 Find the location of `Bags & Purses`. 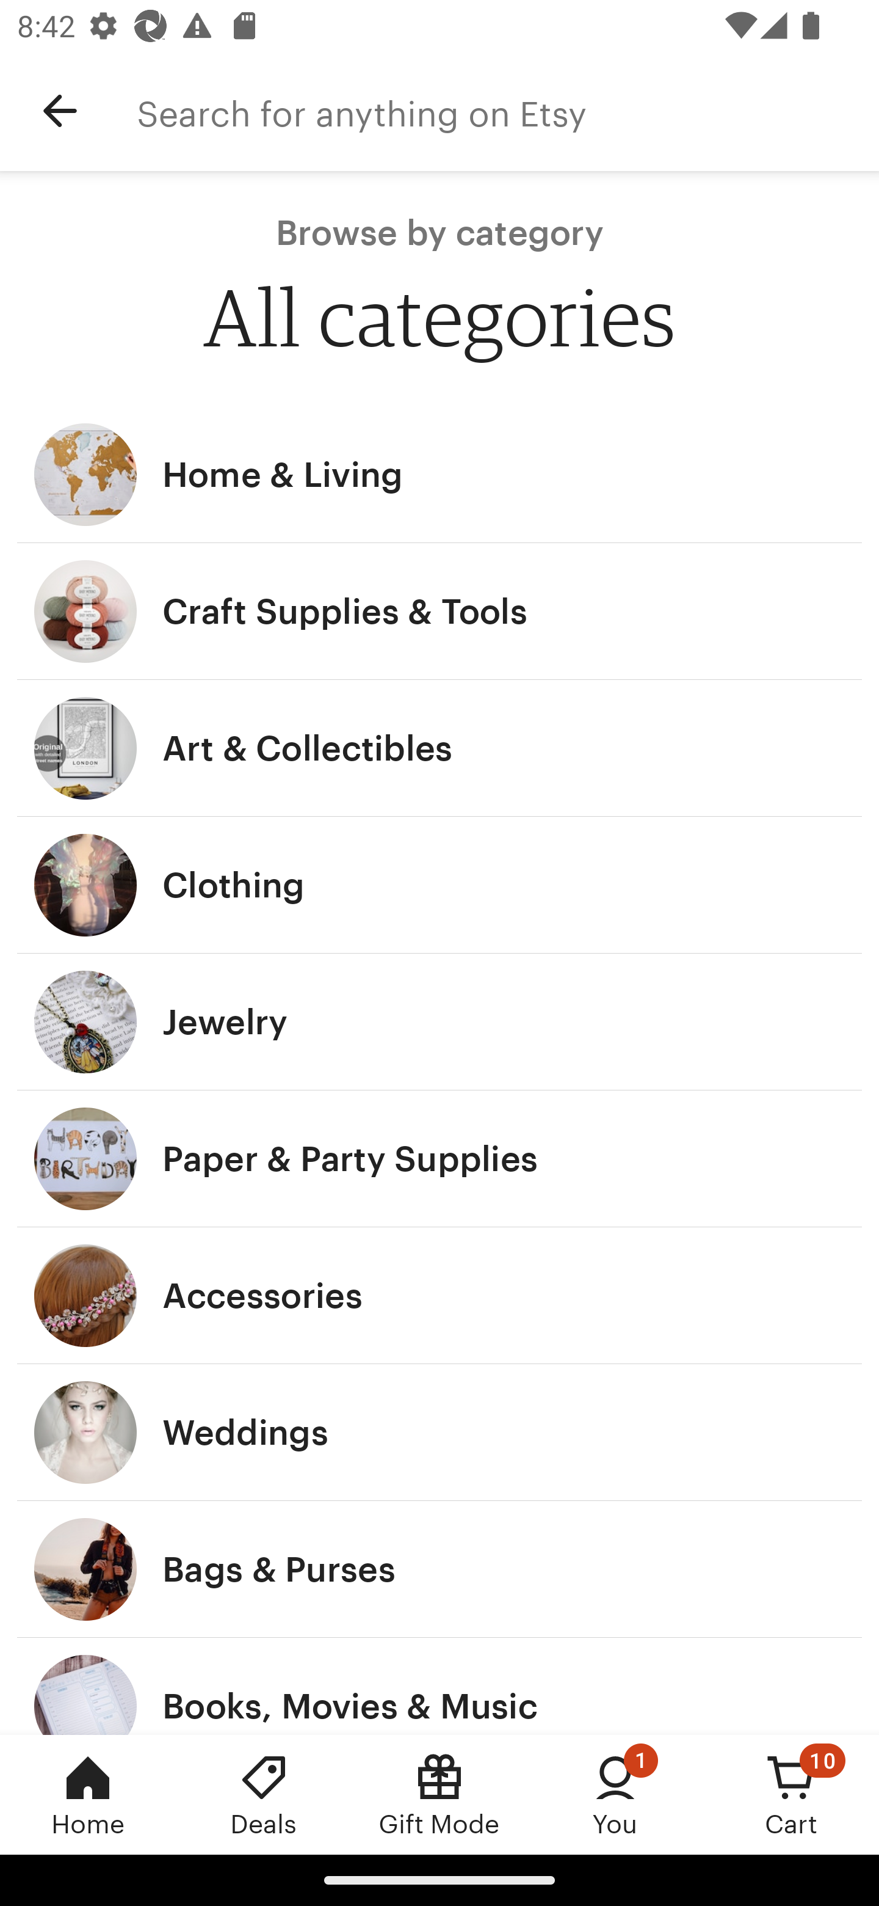

Bags & Purses is located at coordinates (440, 1569).